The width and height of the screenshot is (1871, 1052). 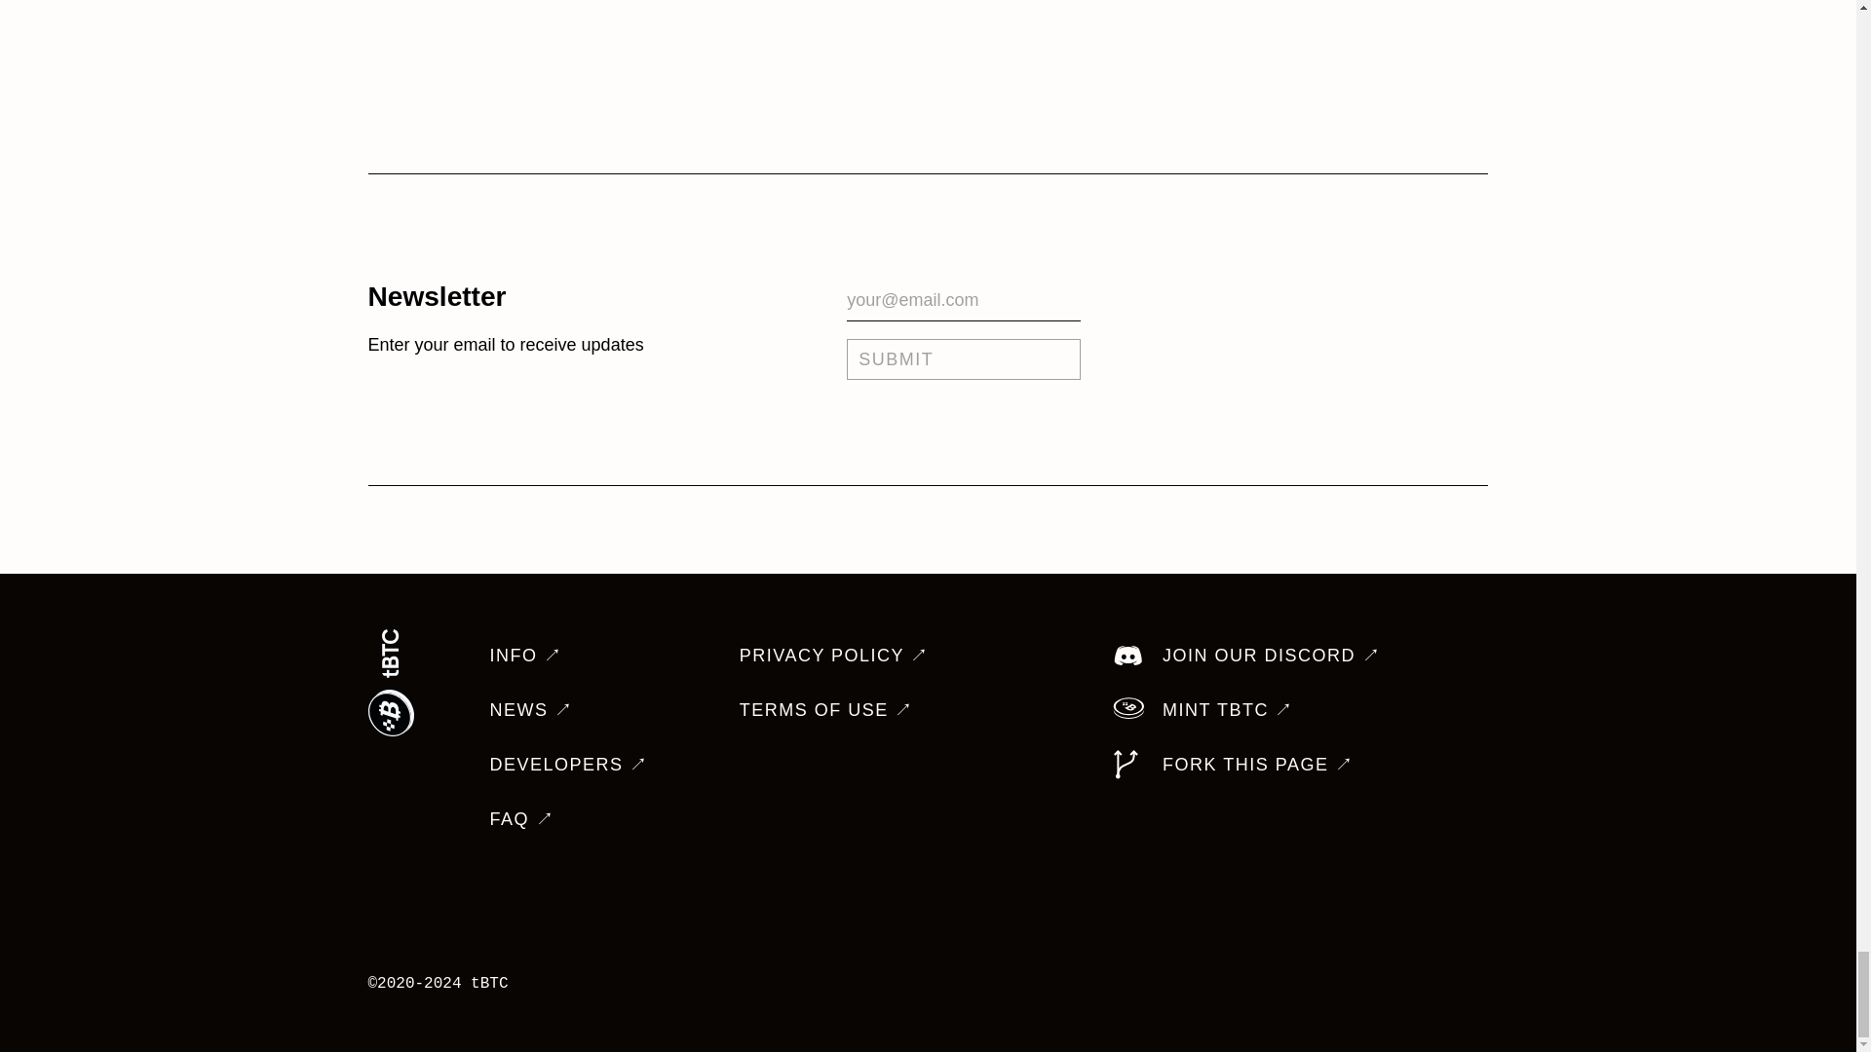 What do you see at coordinates (525, 655) in the screenshot?
I see `INFO` at bounding box center [525, 655].